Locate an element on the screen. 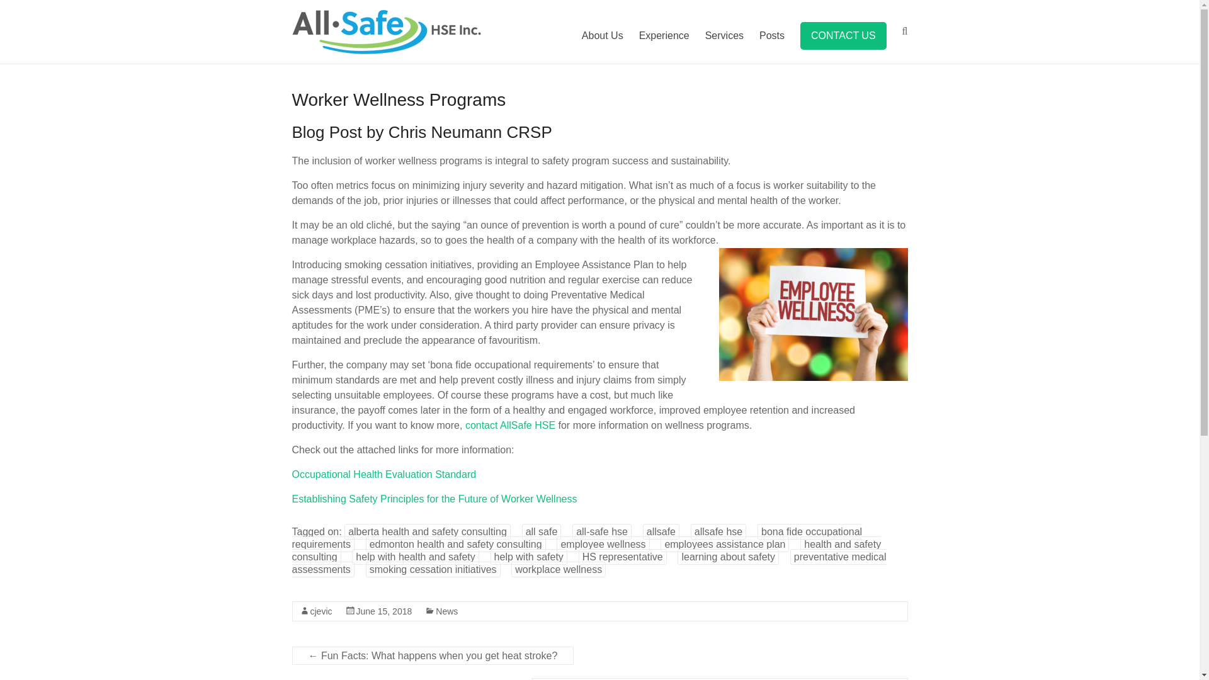  cjevic is located at coordinates (320, 611).